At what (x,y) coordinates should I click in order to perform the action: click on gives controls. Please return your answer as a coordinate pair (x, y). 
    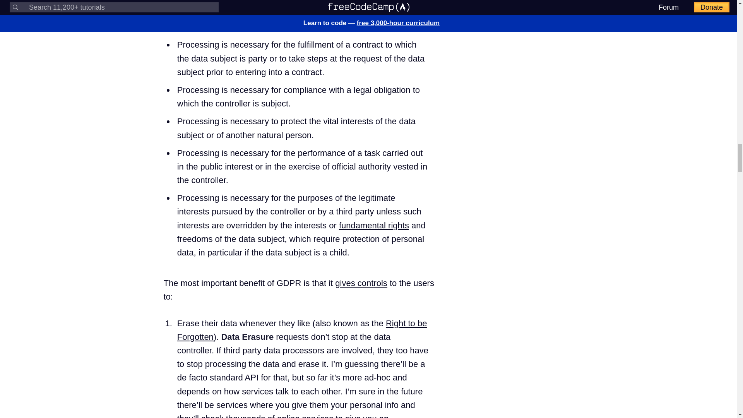
    Looking at the image, I should click on (361, 283).